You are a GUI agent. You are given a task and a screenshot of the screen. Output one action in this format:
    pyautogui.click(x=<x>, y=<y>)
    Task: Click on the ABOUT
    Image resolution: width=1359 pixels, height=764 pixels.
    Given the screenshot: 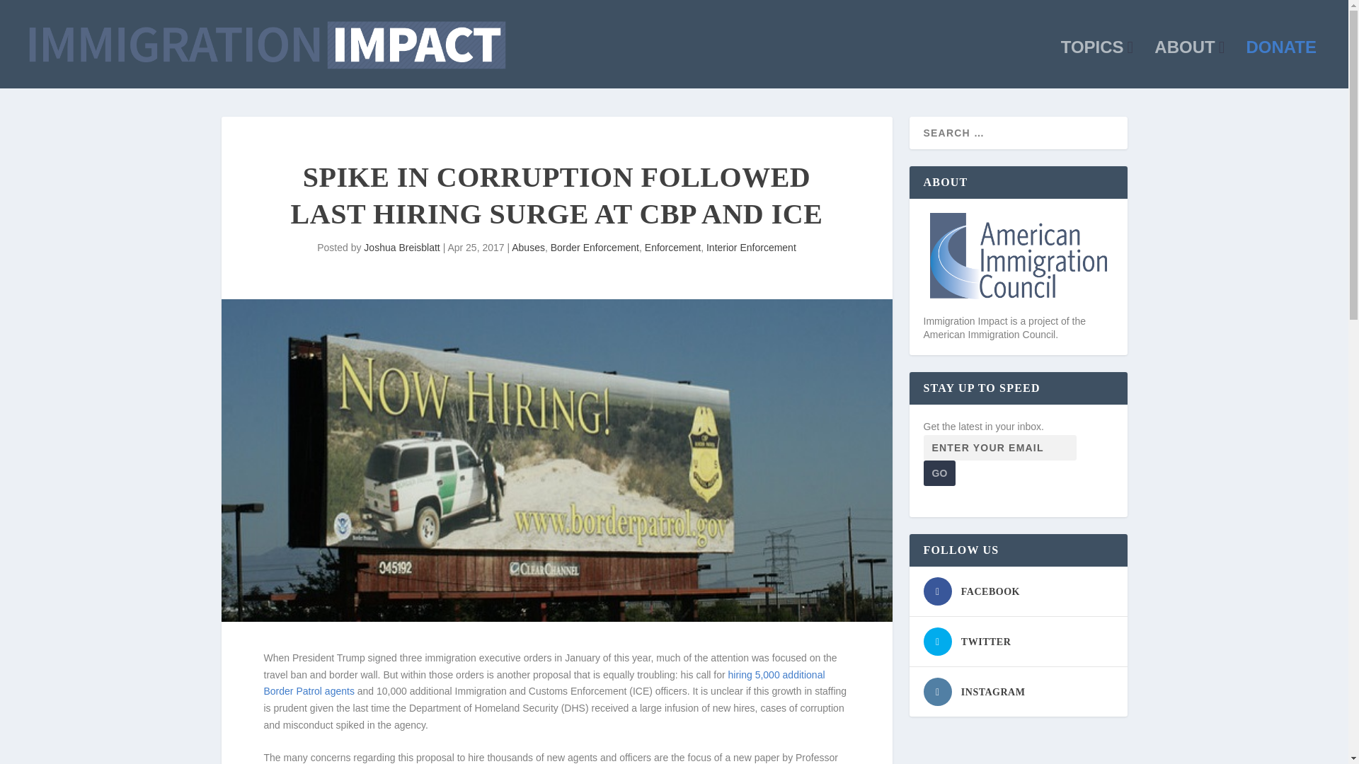 What is the action you would take?
    pyautogui.click(x=1189, y=65)
    